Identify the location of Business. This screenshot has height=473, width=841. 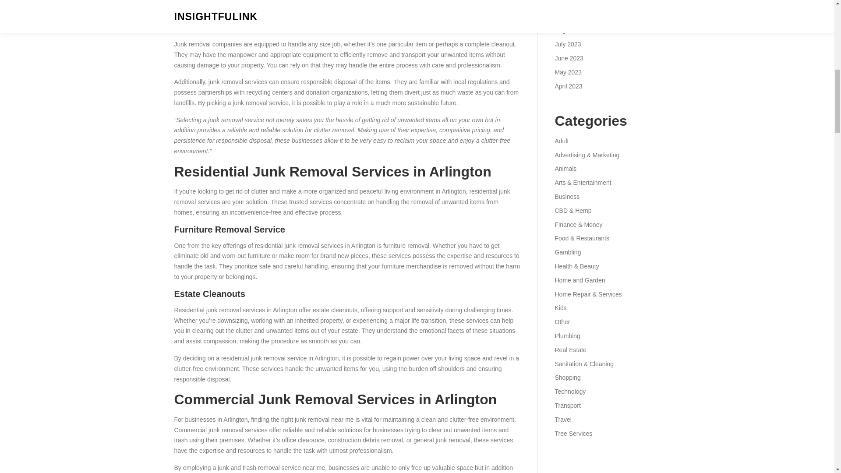
(567, 196).